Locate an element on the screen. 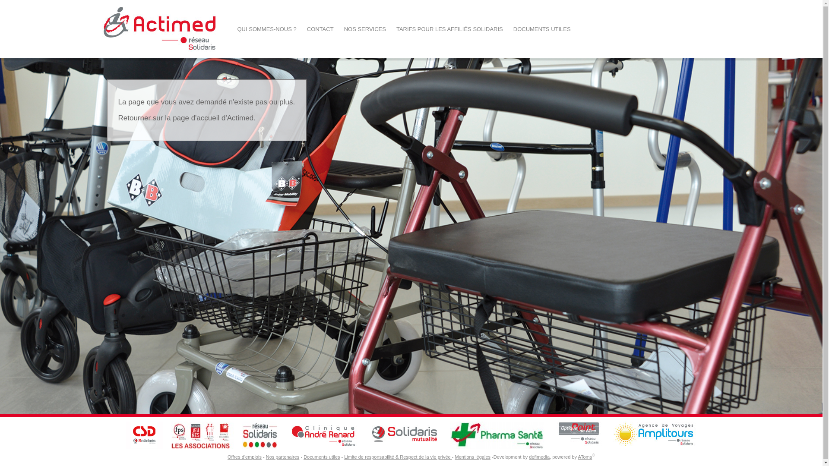 The width and height of the screenshot is (829, 466). Nos partenaires is located at coordinates (283, 457).